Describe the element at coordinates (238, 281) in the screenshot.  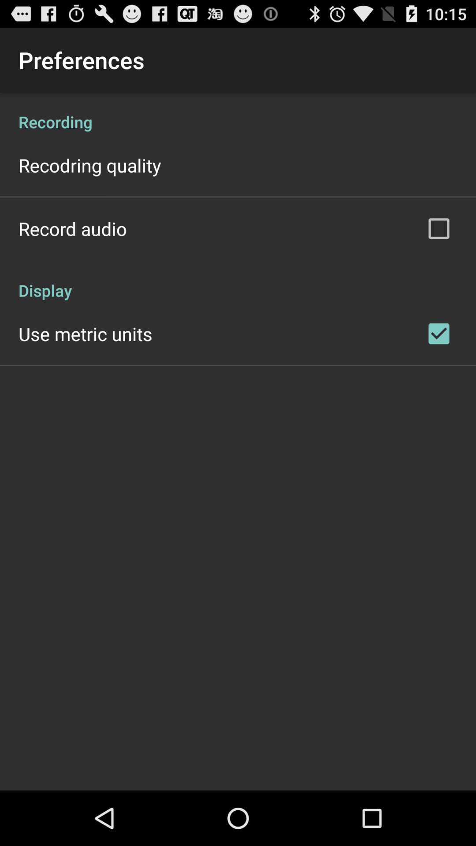
I see `scroll until the display` at that location.